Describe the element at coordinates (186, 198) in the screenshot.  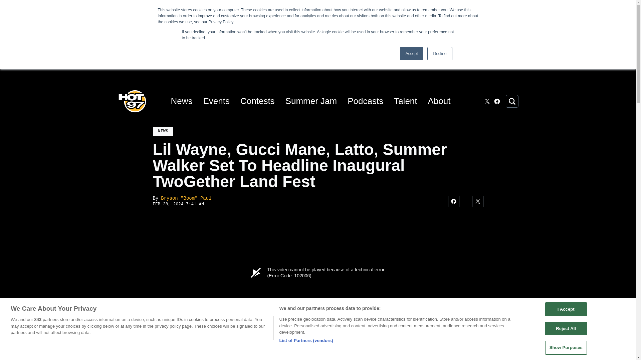
I see `Posts by Bryson "Boom" Paul` at that location.